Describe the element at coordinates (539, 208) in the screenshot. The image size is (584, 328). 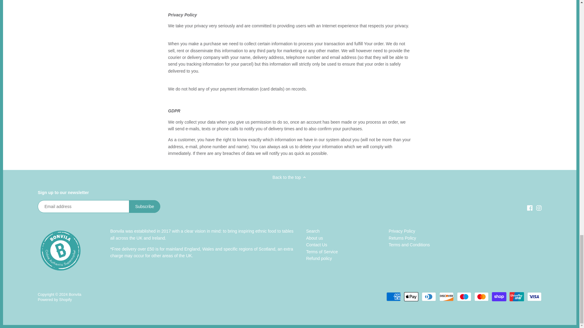
I see `Instagram` at that location.